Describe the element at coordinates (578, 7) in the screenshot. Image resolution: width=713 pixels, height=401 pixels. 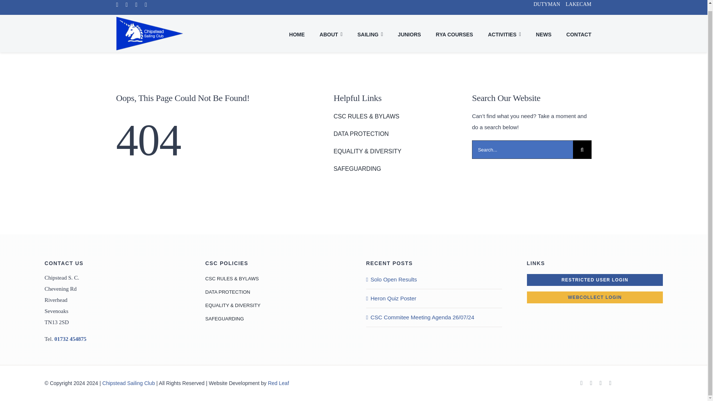
I see `LAKECAM` at that location.